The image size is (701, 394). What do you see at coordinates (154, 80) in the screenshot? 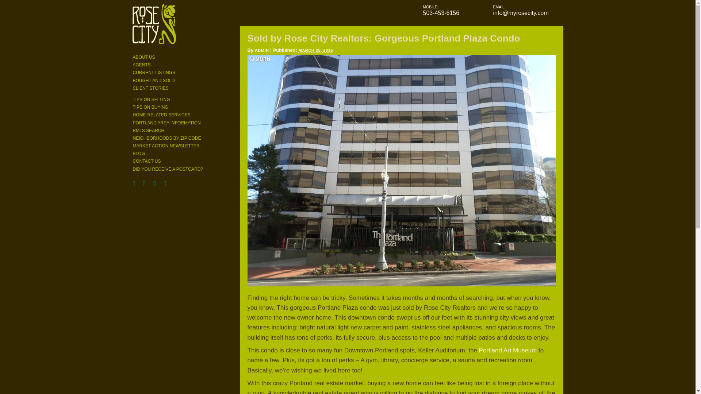
I see `BOUGHT AND SOLD` at bounding box center [154, 80].